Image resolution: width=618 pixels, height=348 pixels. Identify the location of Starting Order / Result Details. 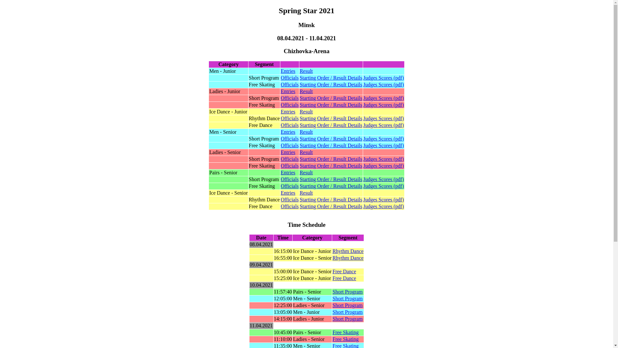
(331, 206).